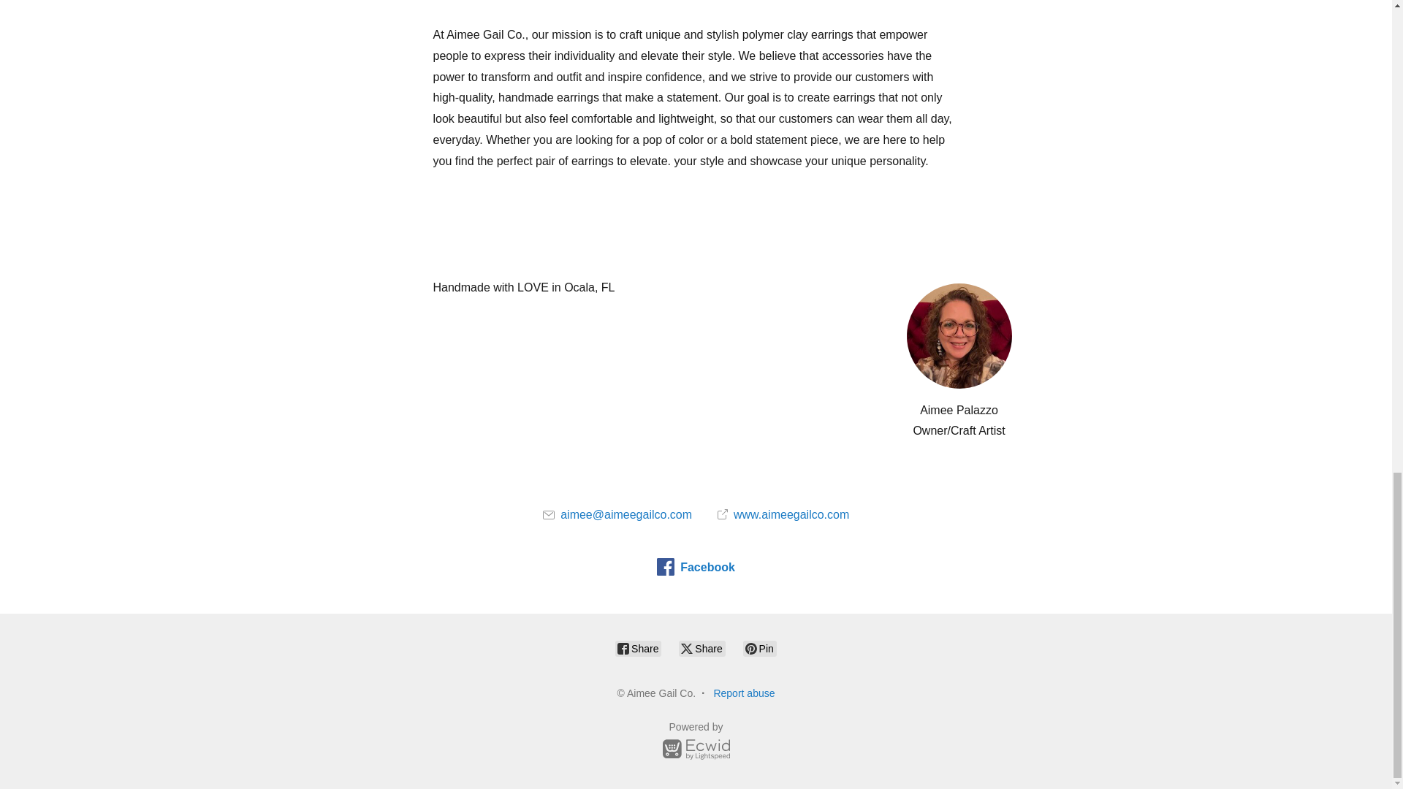 The width and height of the screenshot is (1403, 789). What do you see at coordinates (696, 567) in the screenshot?
I see `Facebook` at bounding box center [696, 567].